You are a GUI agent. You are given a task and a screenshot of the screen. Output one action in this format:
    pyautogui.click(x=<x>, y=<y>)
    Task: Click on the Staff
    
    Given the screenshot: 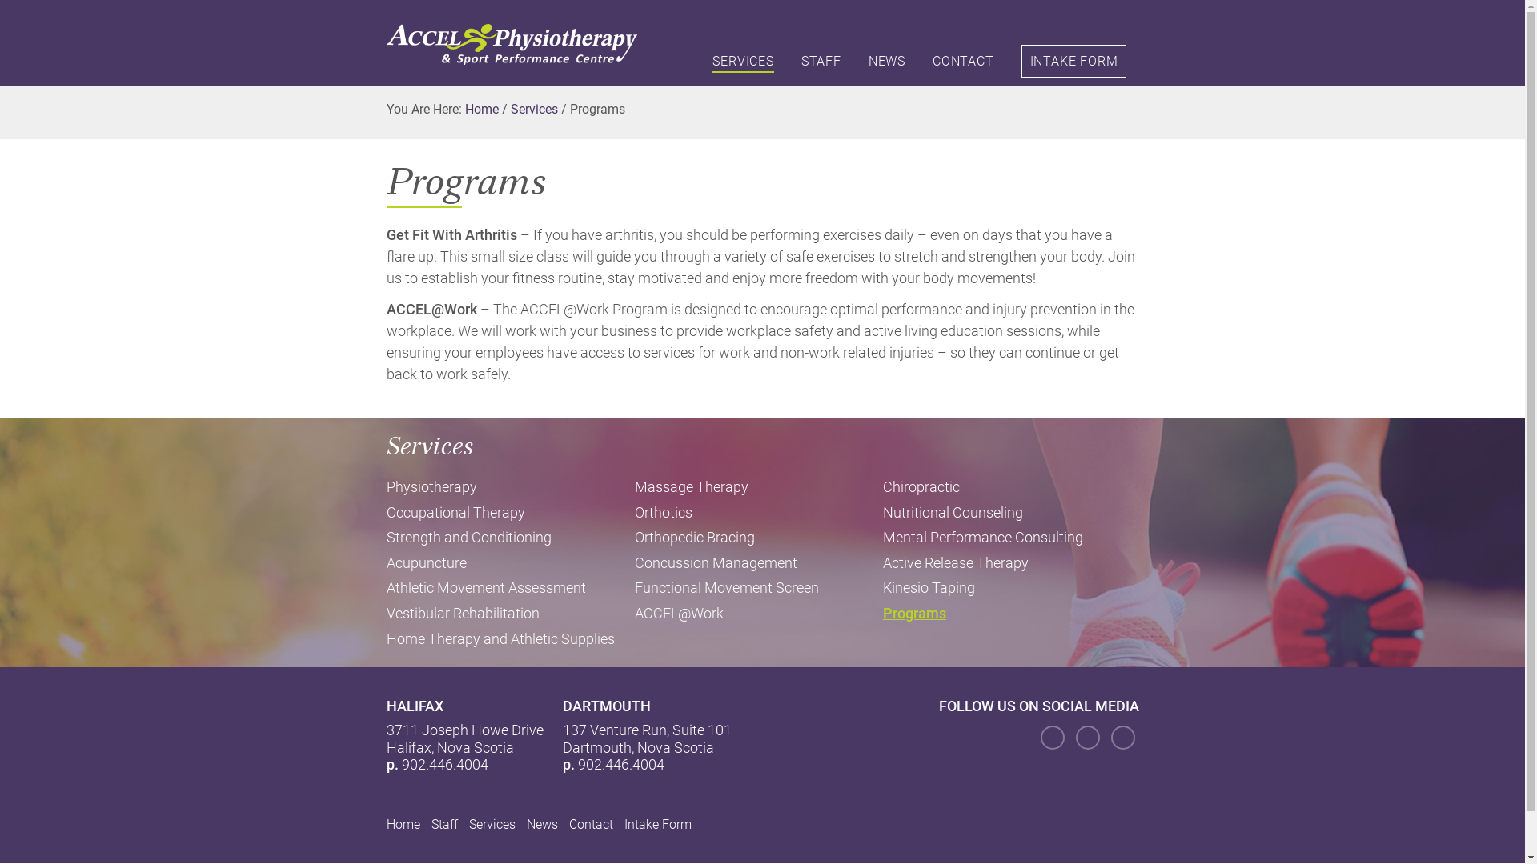 What is the action you would take?
    pyautogui.click(x=443, y=824)
    